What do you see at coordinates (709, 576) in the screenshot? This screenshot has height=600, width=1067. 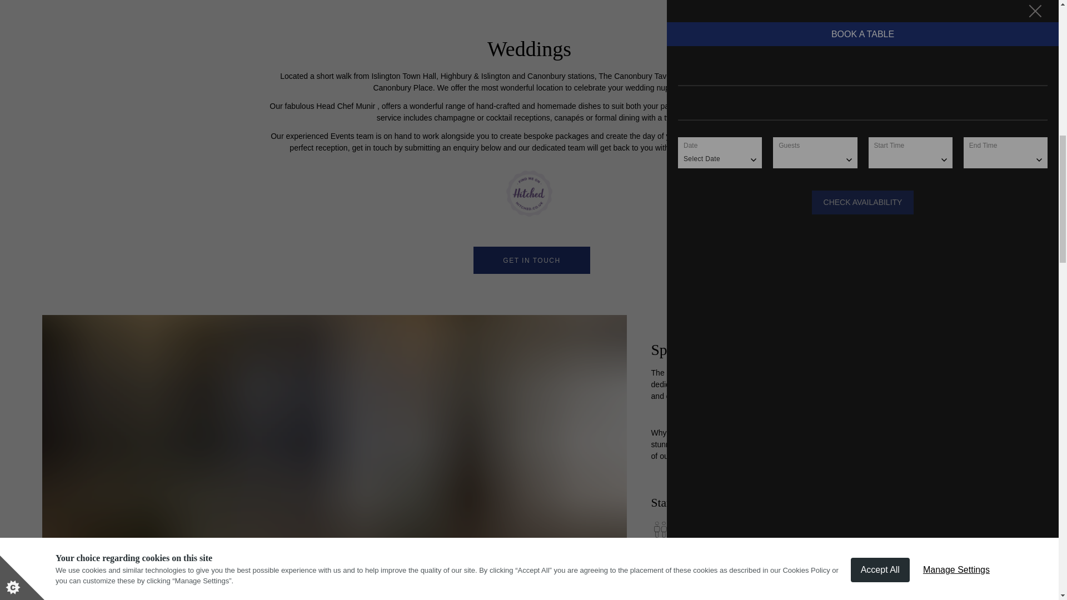 I see `ENQUIRE TODAY` at bounding box center [709, 576].